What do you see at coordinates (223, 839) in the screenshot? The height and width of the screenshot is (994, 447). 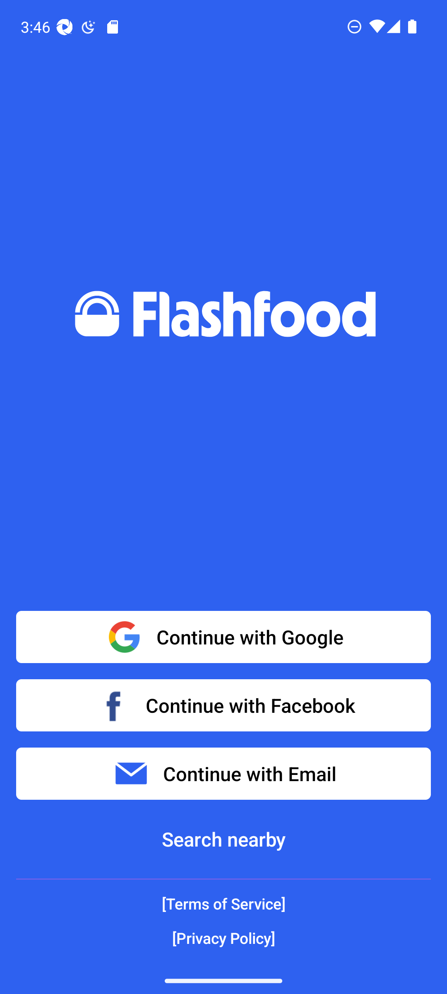 I see `Search nearby` at bounding box center [223, 839].